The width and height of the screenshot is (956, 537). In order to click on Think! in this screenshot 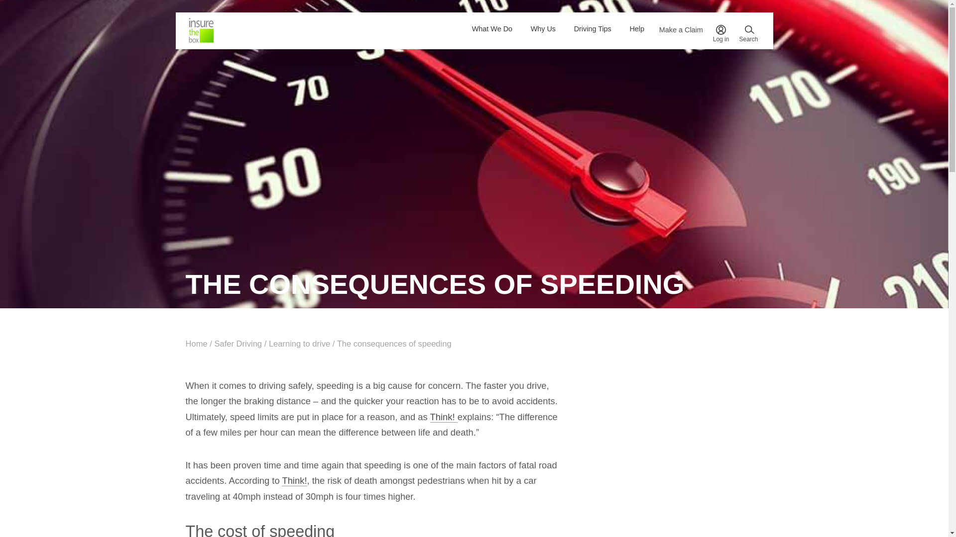, I will do `click(294, 480)`.